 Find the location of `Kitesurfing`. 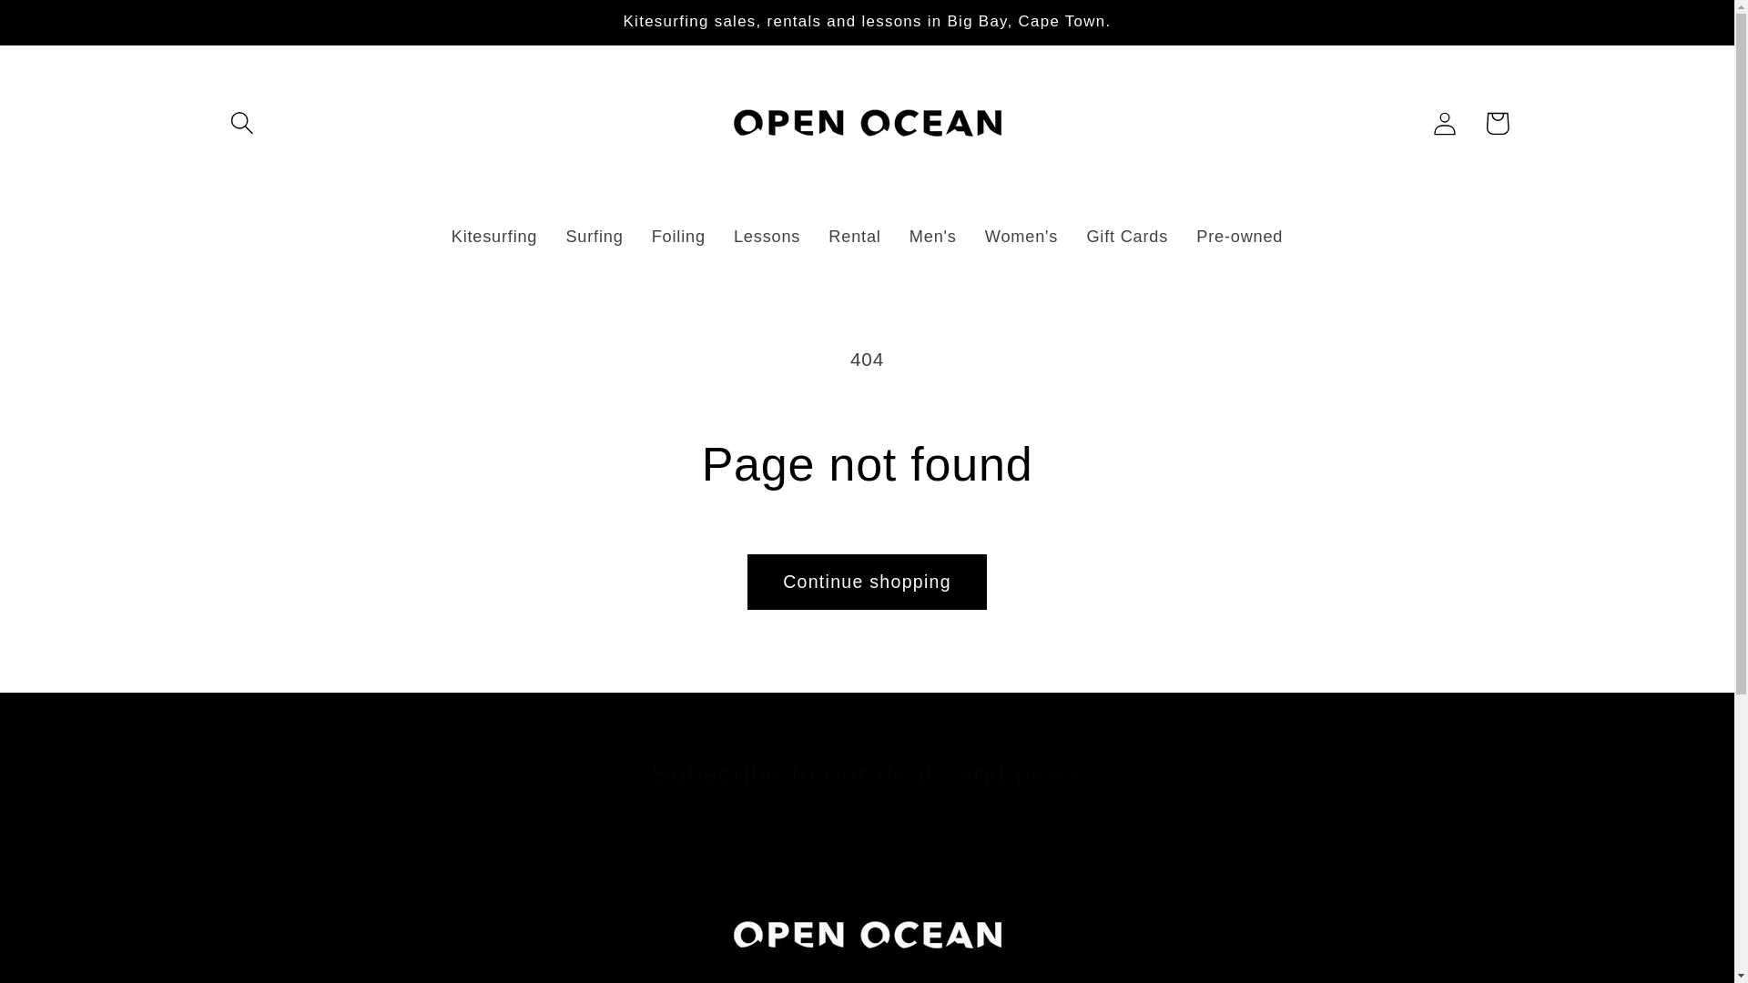

Kitesurfing is located at coordinates (494, 238).